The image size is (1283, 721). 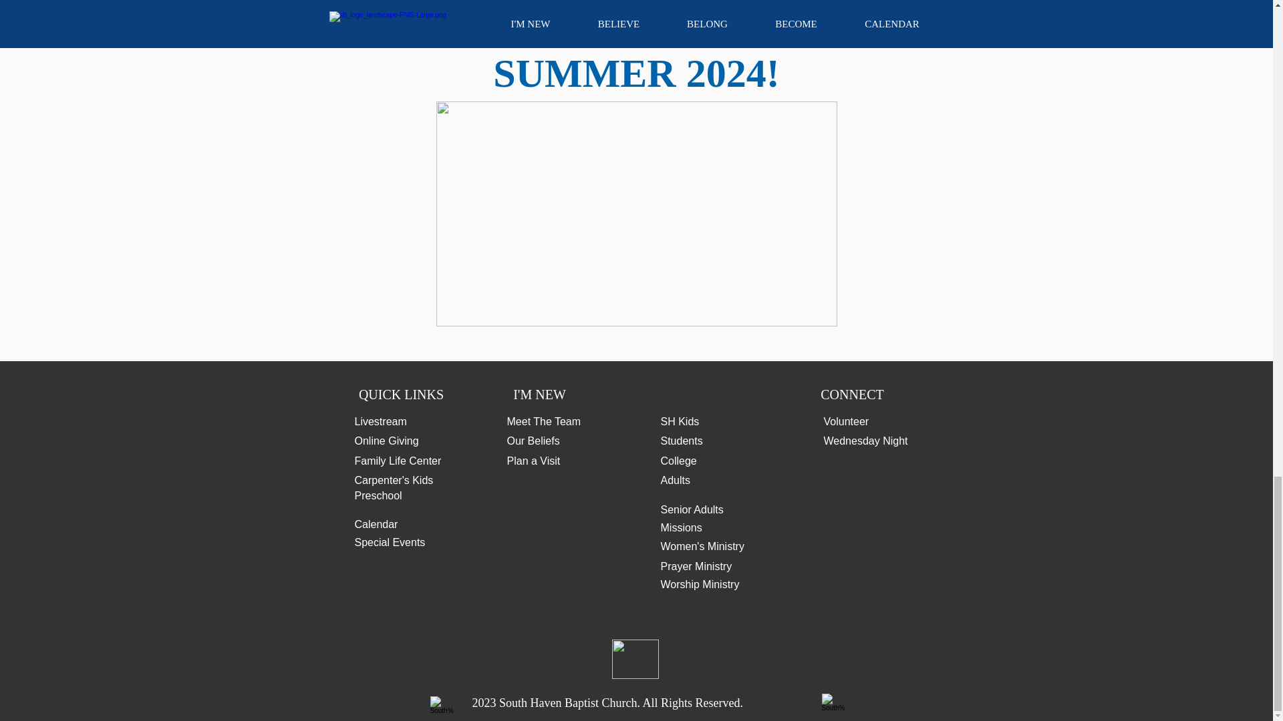 What do you see at coordinates (376, 523) in the screenshot?
I see `Calendar` at bounding box center [376, 523].